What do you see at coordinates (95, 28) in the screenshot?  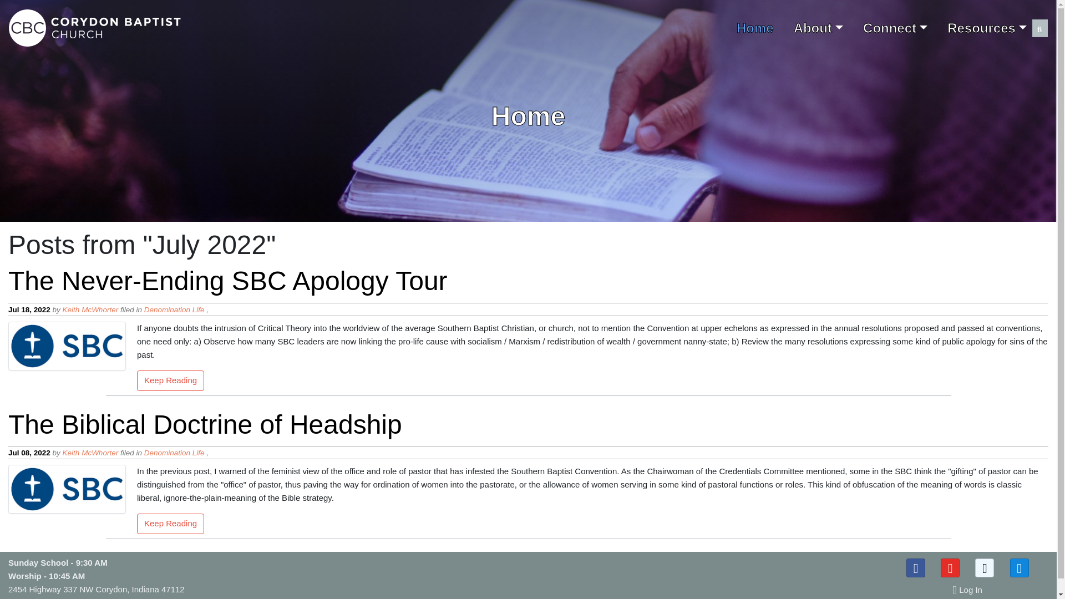 I see `Corydon Baptist Church Logo` at bounding box center [95, 28].